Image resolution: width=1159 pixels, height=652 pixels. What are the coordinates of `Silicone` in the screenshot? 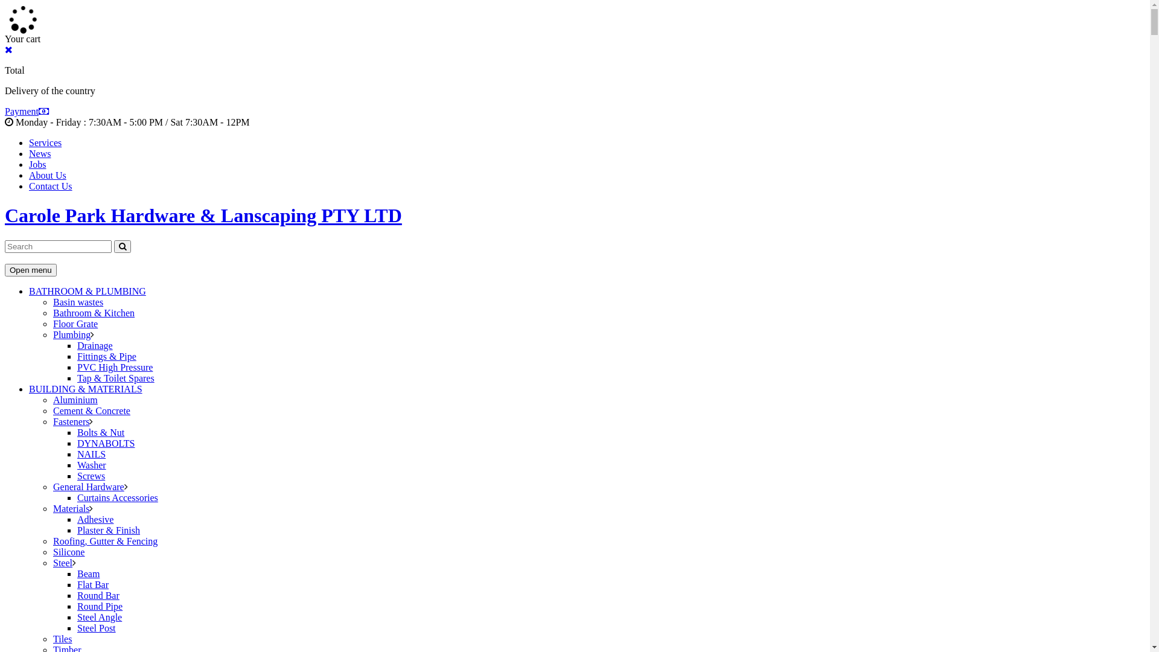 It's located at (69, 552).